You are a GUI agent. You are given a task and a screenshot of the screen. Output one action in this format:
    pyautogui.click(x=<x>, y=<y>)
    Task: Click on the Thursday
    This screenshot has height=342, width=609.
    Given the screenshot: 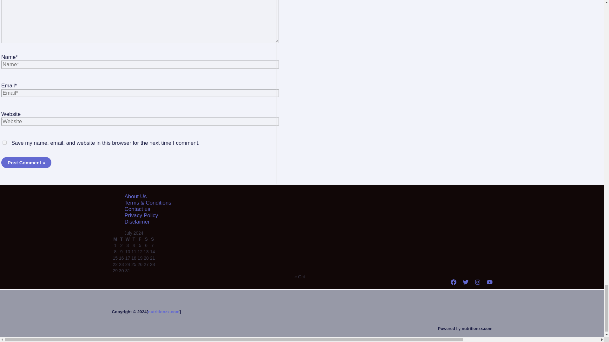 What is the action you would take?
    pyautogui.click(x=134, y=239)
    